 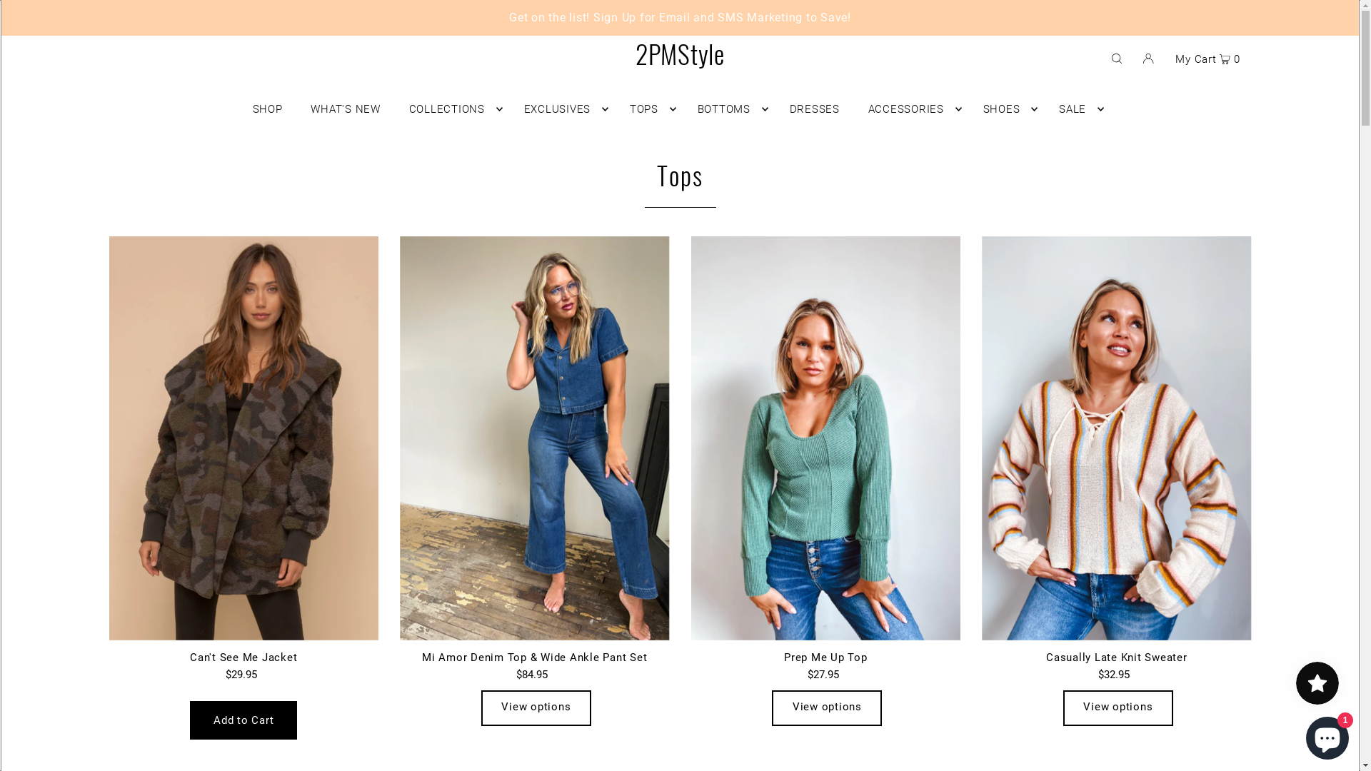 I want to click on Can't See Me Jacket, so click(x=243, y=657).